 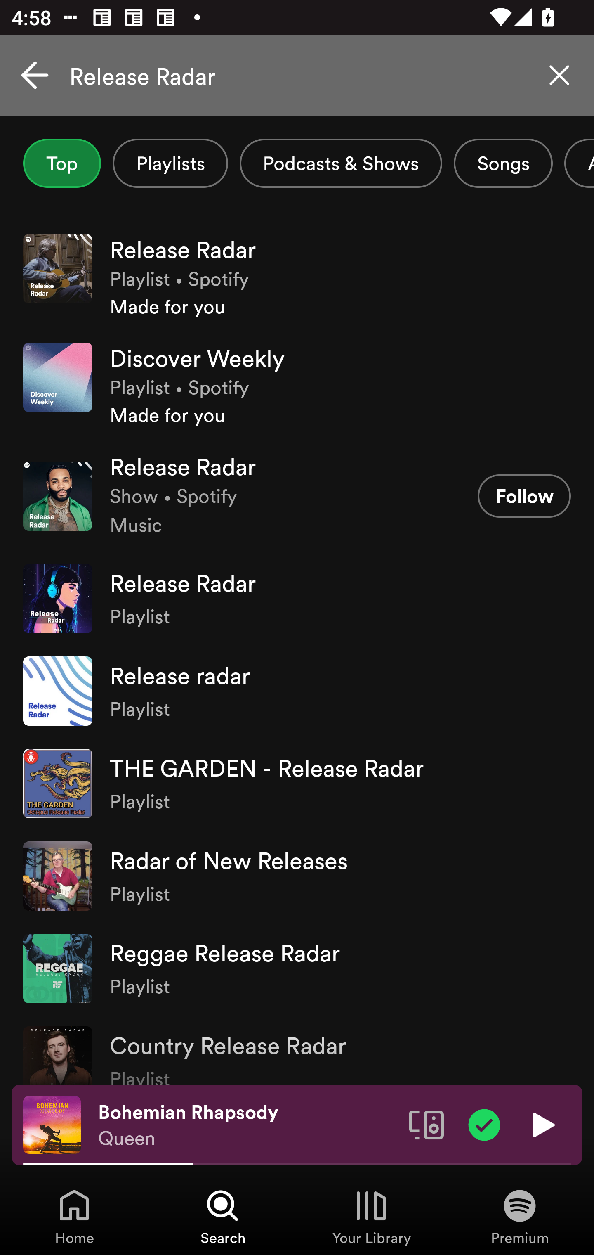 I want to click on Search, Tab 2 of 4 Search Search, so click(x=223, y=1216).